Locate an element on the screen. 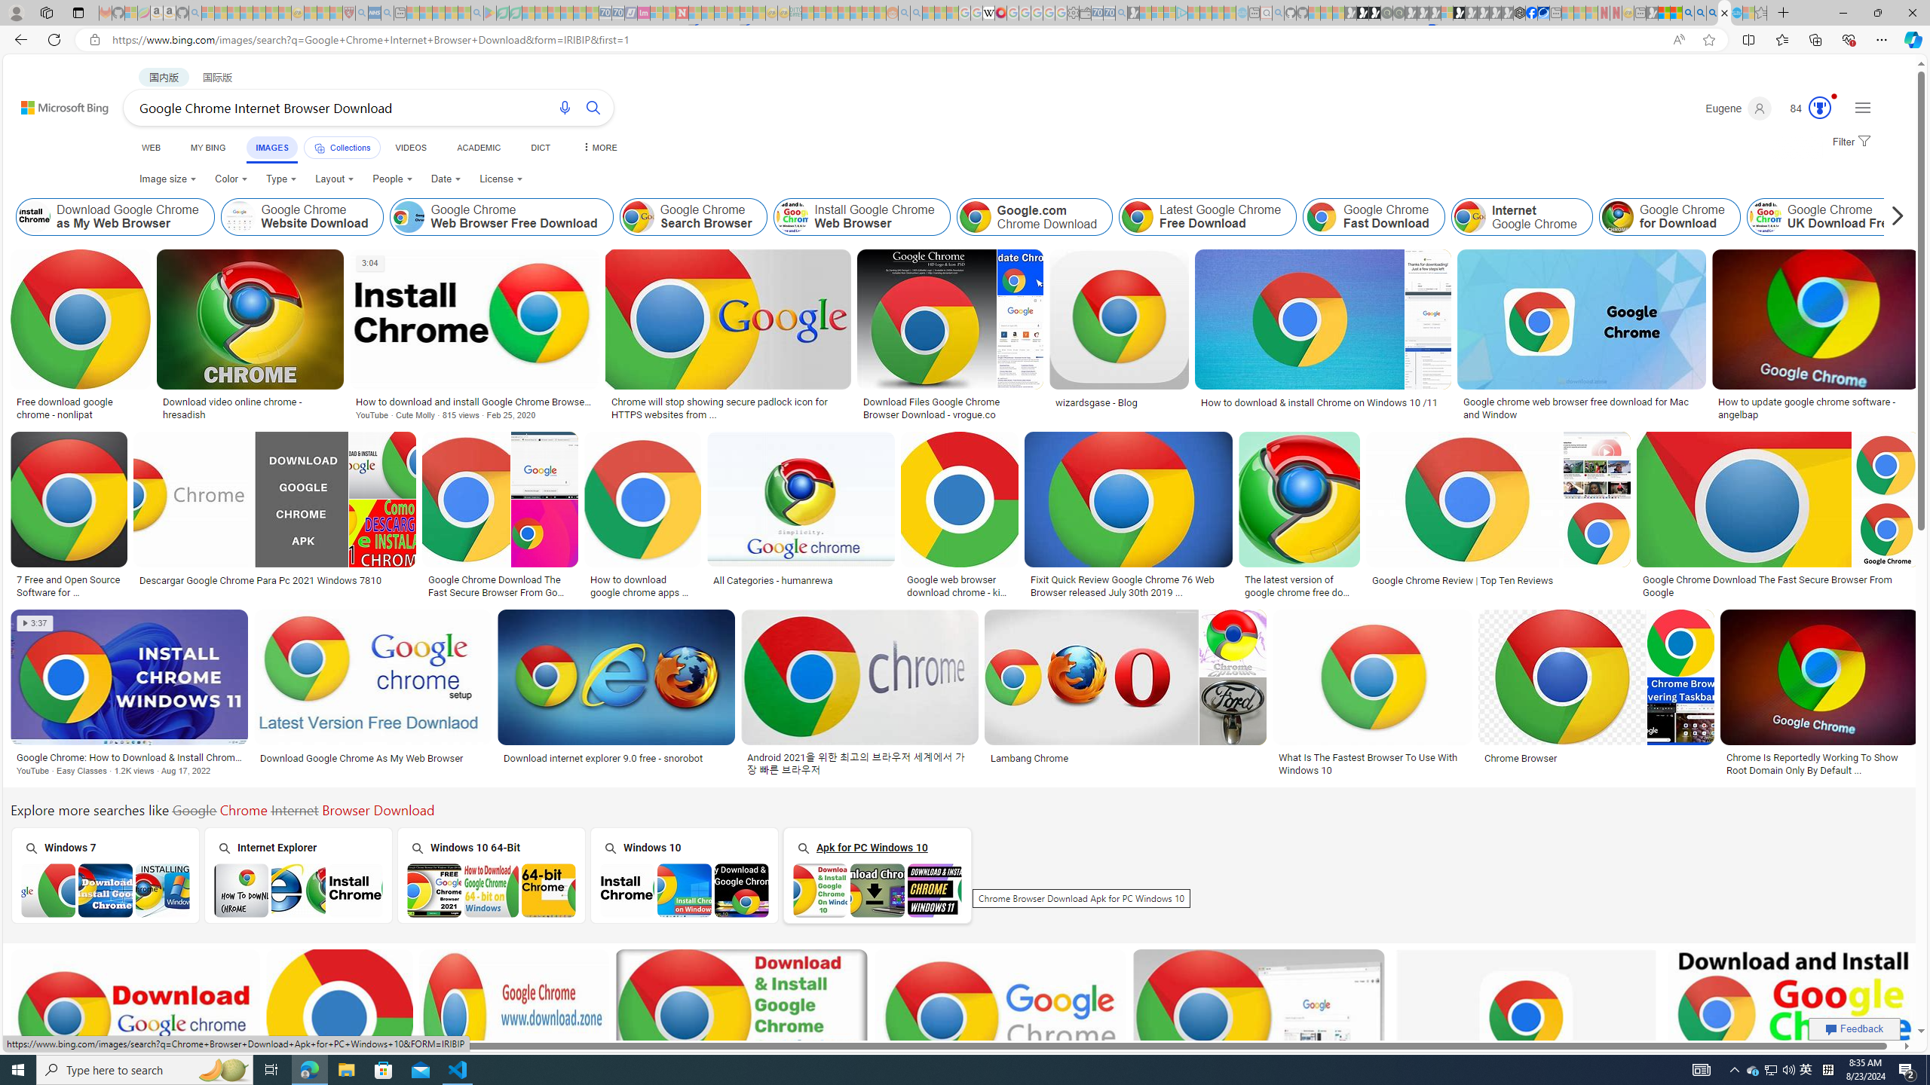  License is located at coordinates (501, 179).